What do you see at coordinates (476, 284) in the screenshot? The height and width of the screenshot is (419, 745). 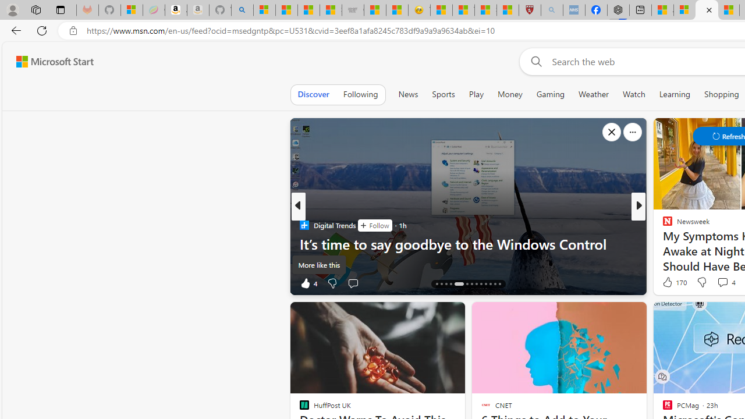 I see `AutomationID: tab-21` at bounding box center [476, 284].